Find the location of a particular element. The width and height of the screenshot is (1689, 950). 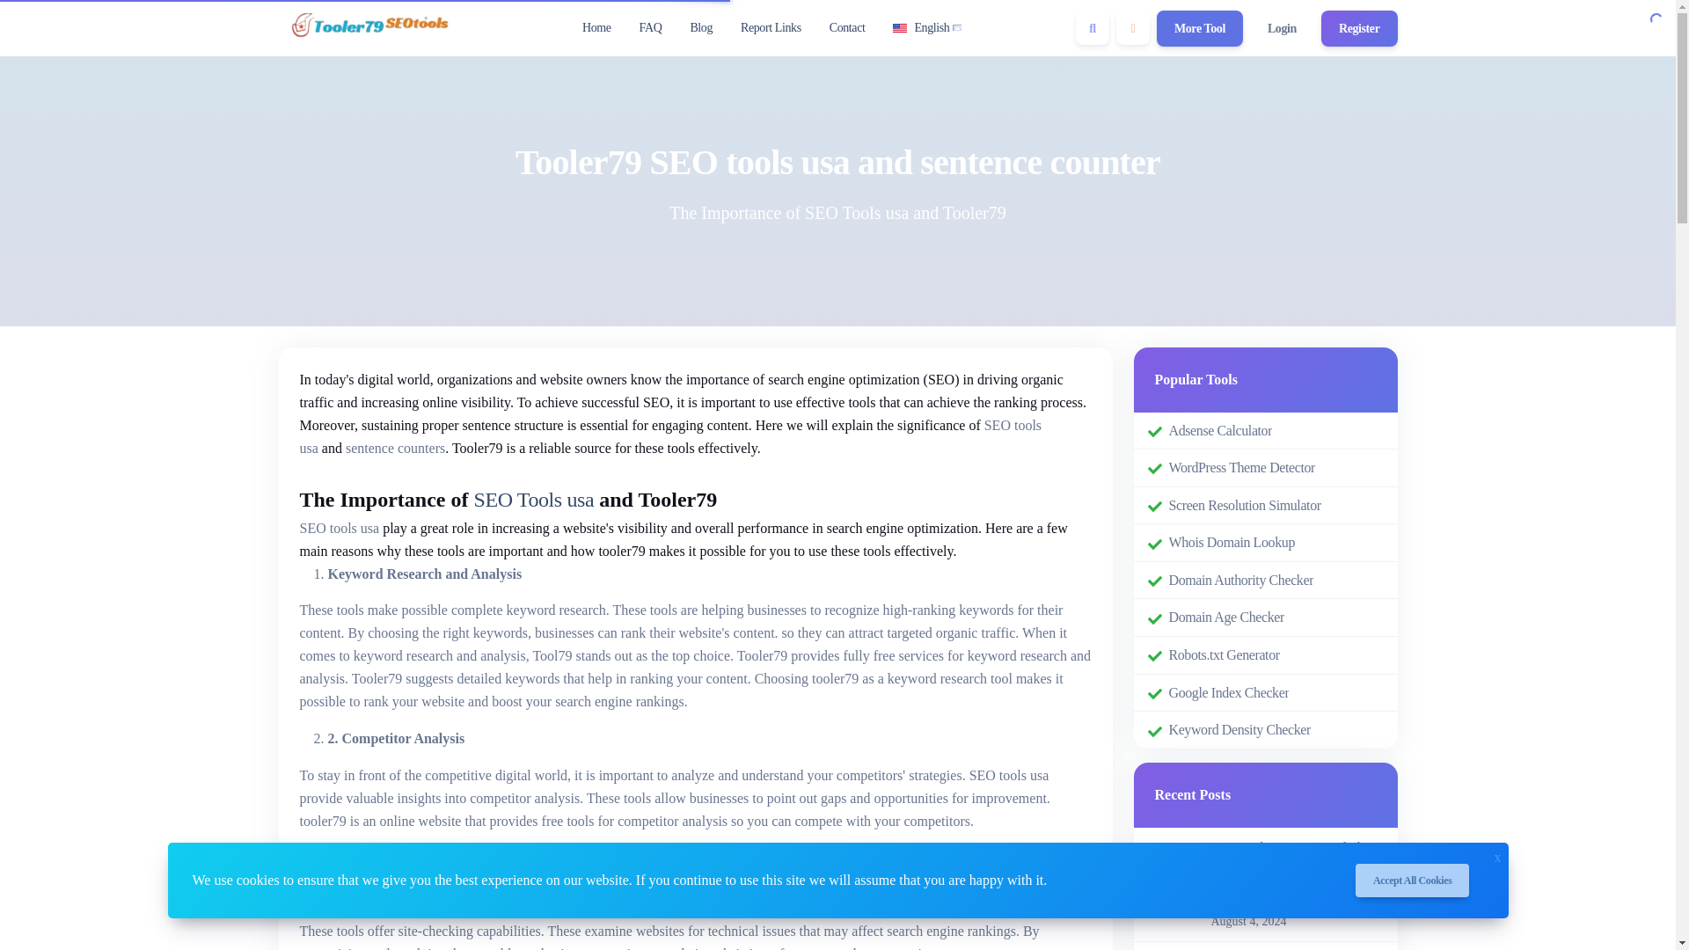

Domain Authority Checker is located at coordinates (1240, 580).